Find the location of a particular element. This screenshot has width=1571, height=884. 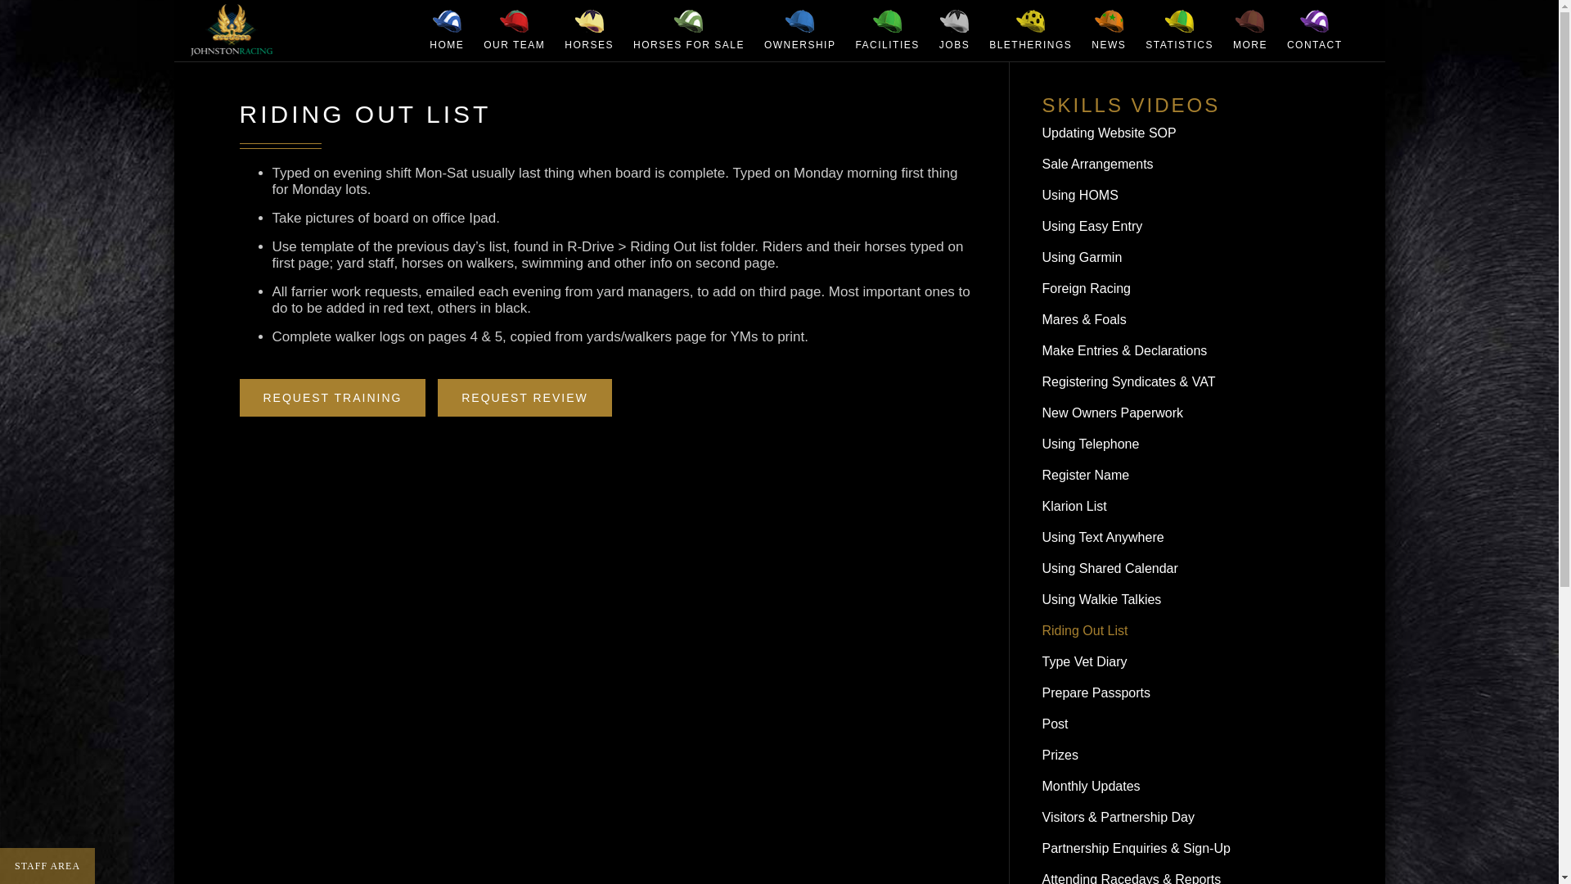

OUR TEAM is located at coordinates (514, 30).